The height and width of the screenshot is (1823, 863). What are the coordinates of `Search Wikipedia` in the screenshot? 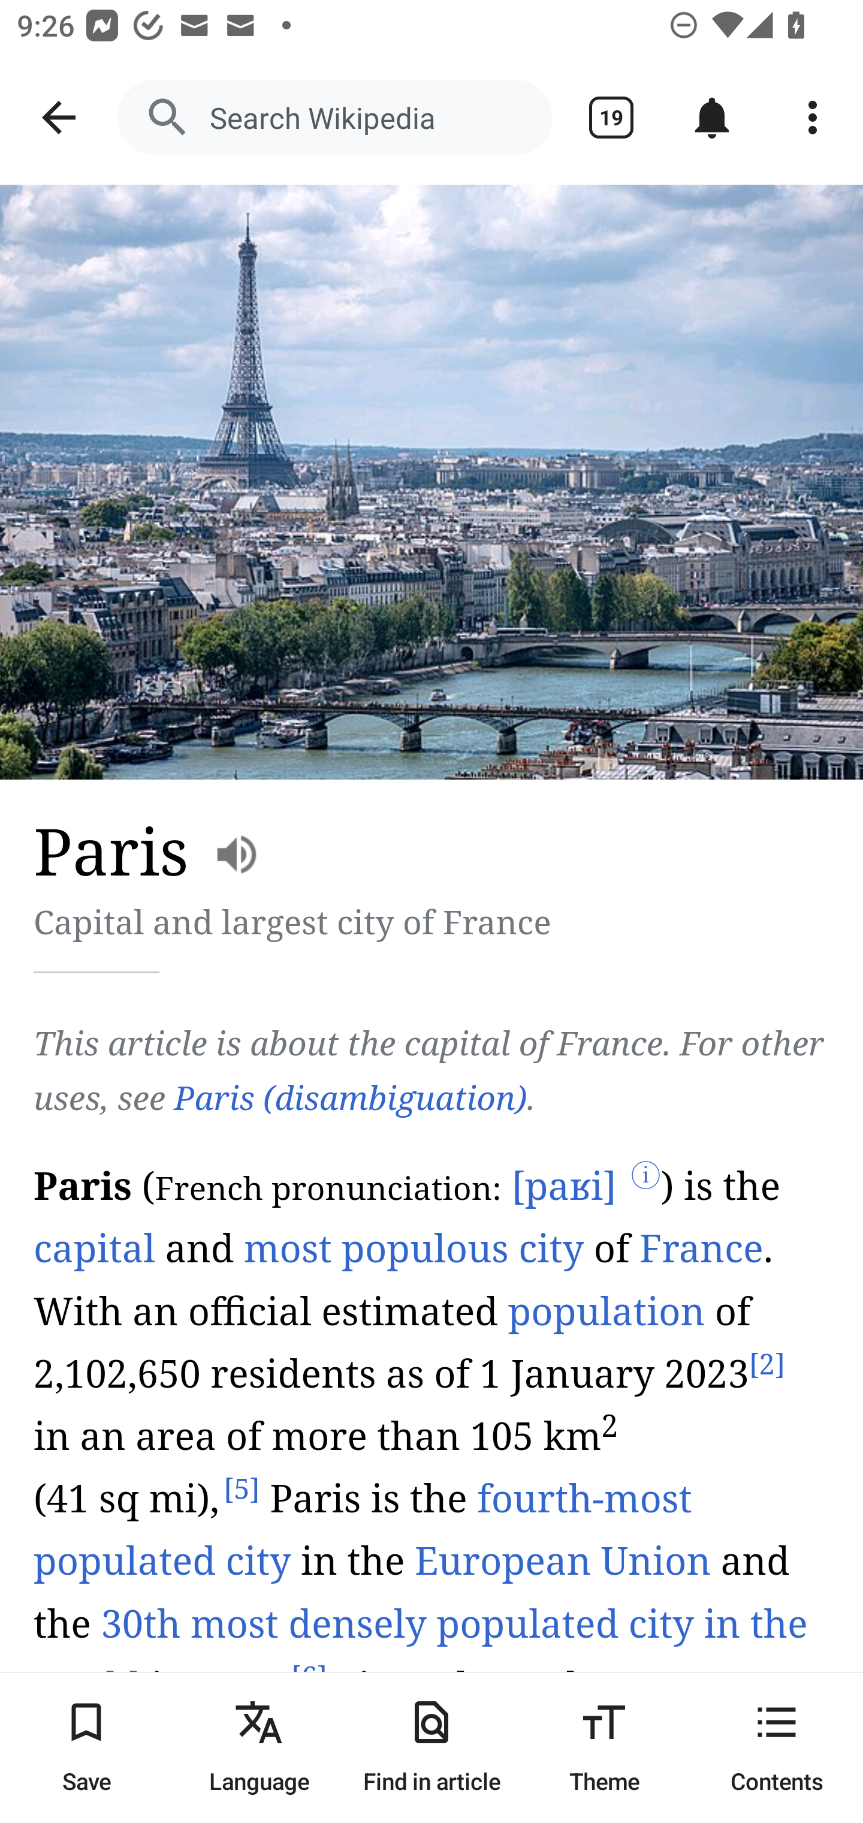 It's located at (334, 118).